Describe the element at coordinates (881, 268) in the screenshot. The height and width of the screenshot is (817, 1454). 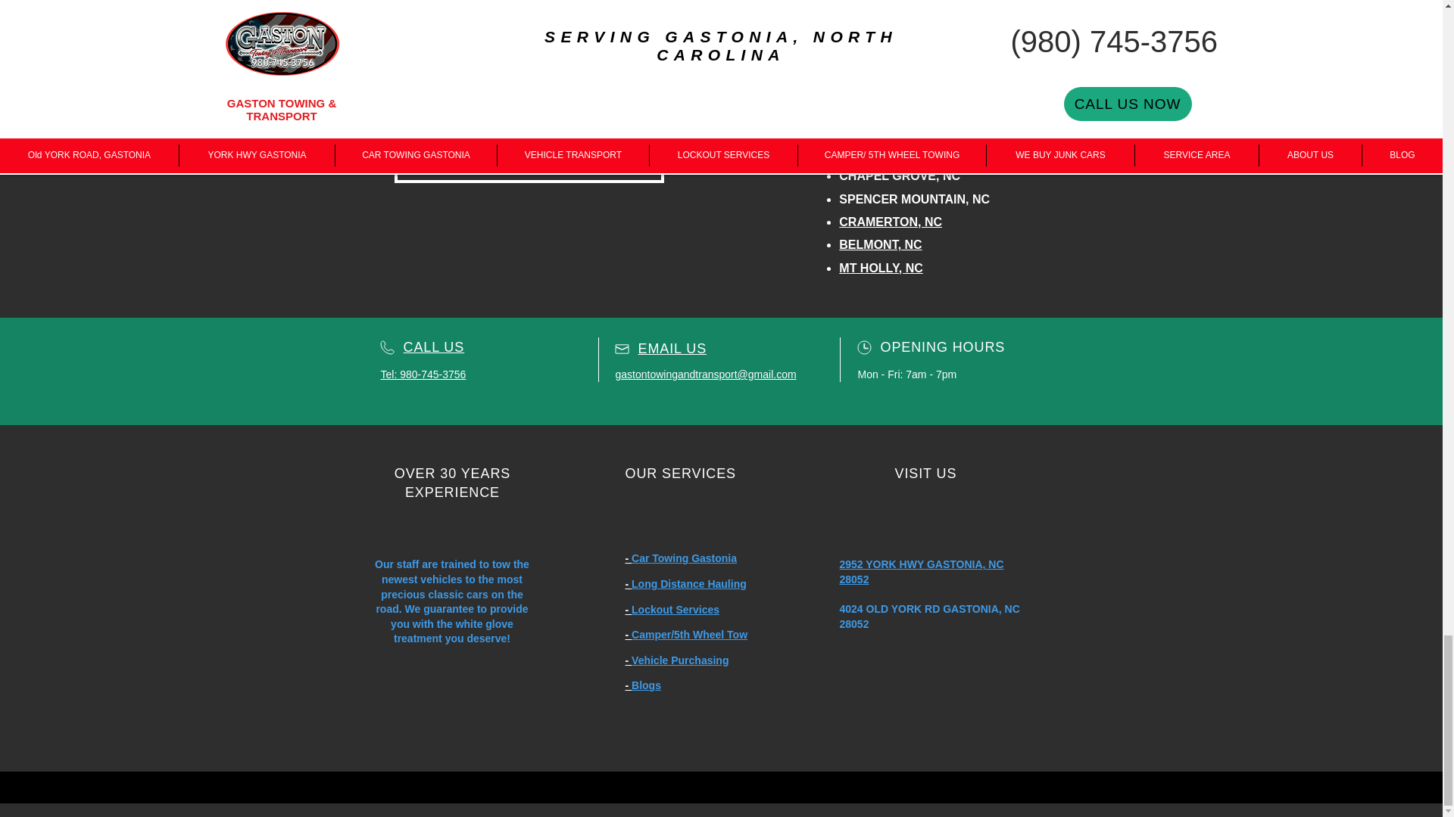
I see `MT HOLLY, NC` at that location.